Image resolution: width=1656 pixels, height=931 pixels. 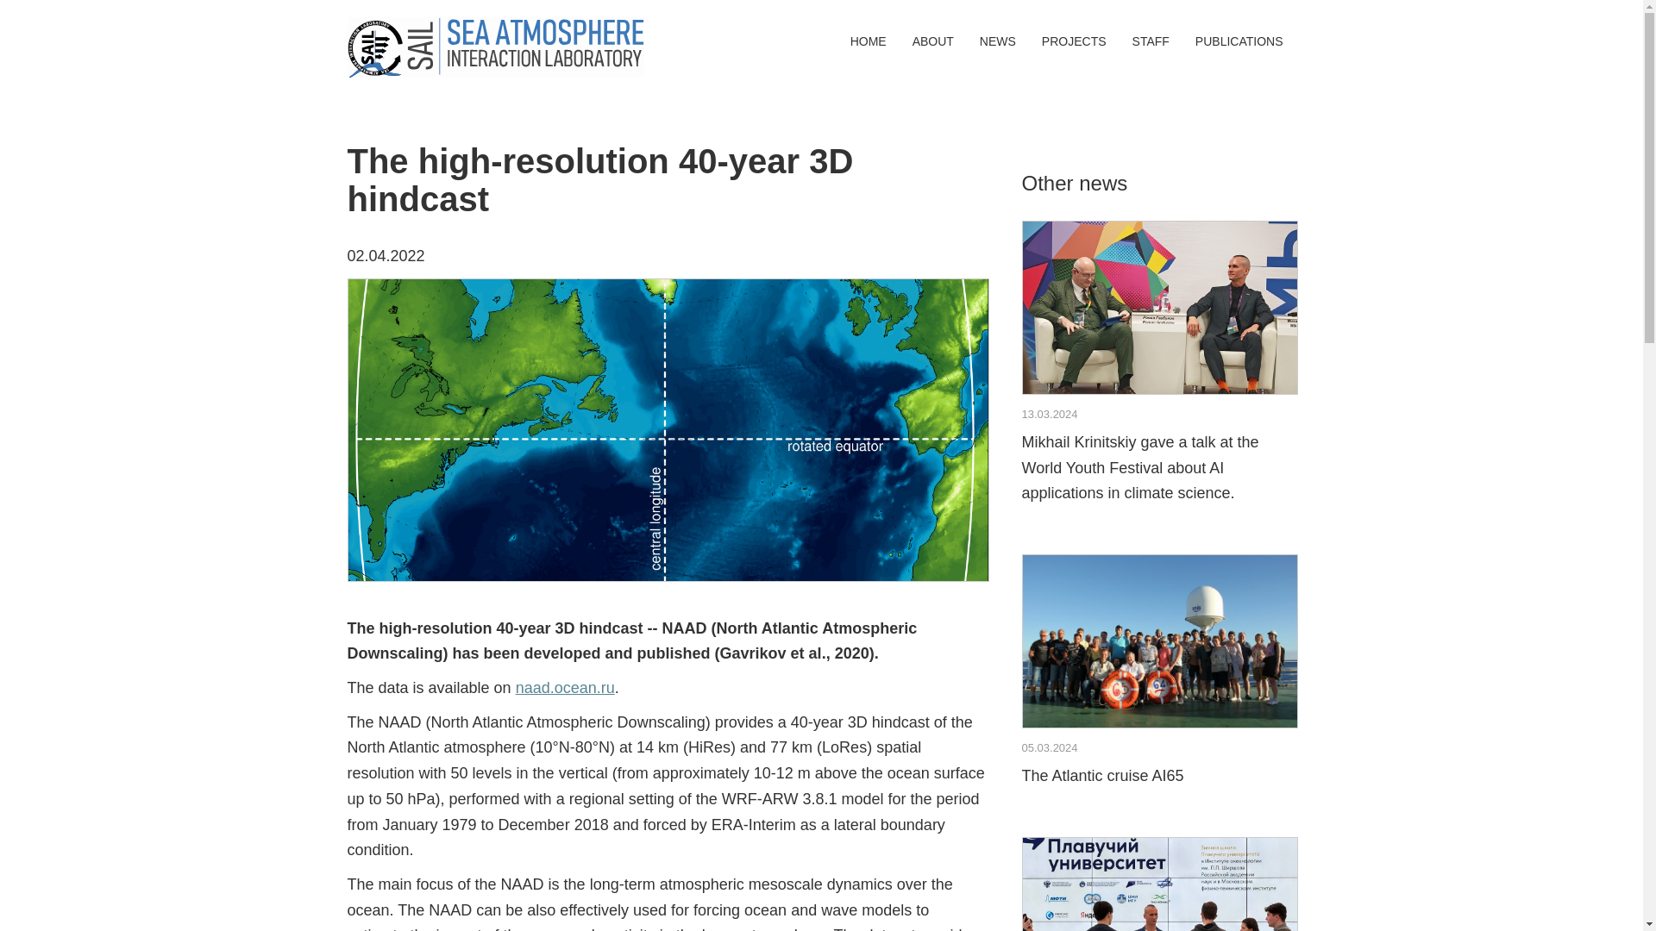 I want to click on HOME, so click(x=1157, y=675).